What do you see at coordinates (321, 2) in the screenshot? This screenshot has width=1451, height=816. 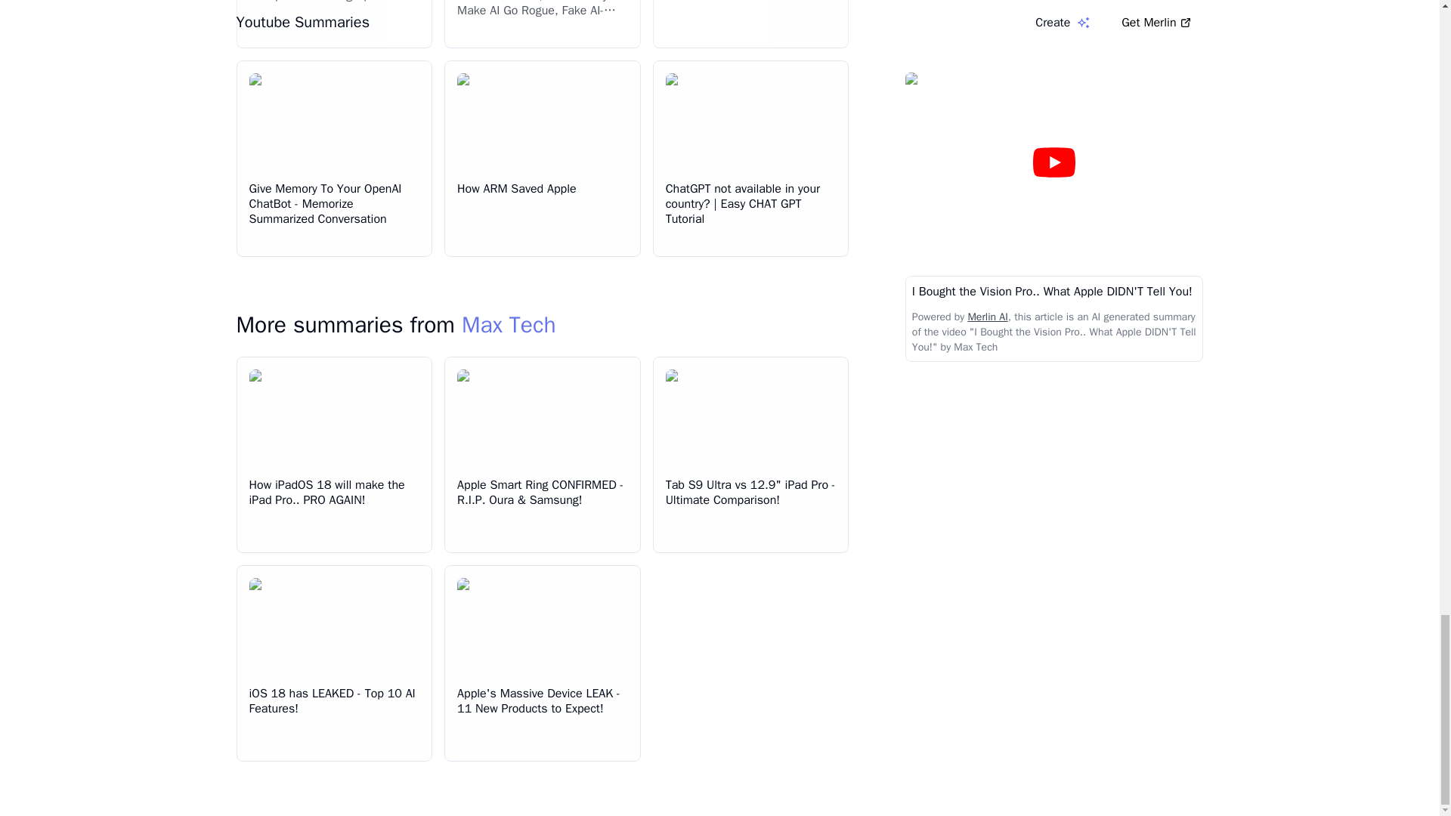 I see `How to Get Answers From Multiple Files Using OpenAI` at bounding box center [321, 2].